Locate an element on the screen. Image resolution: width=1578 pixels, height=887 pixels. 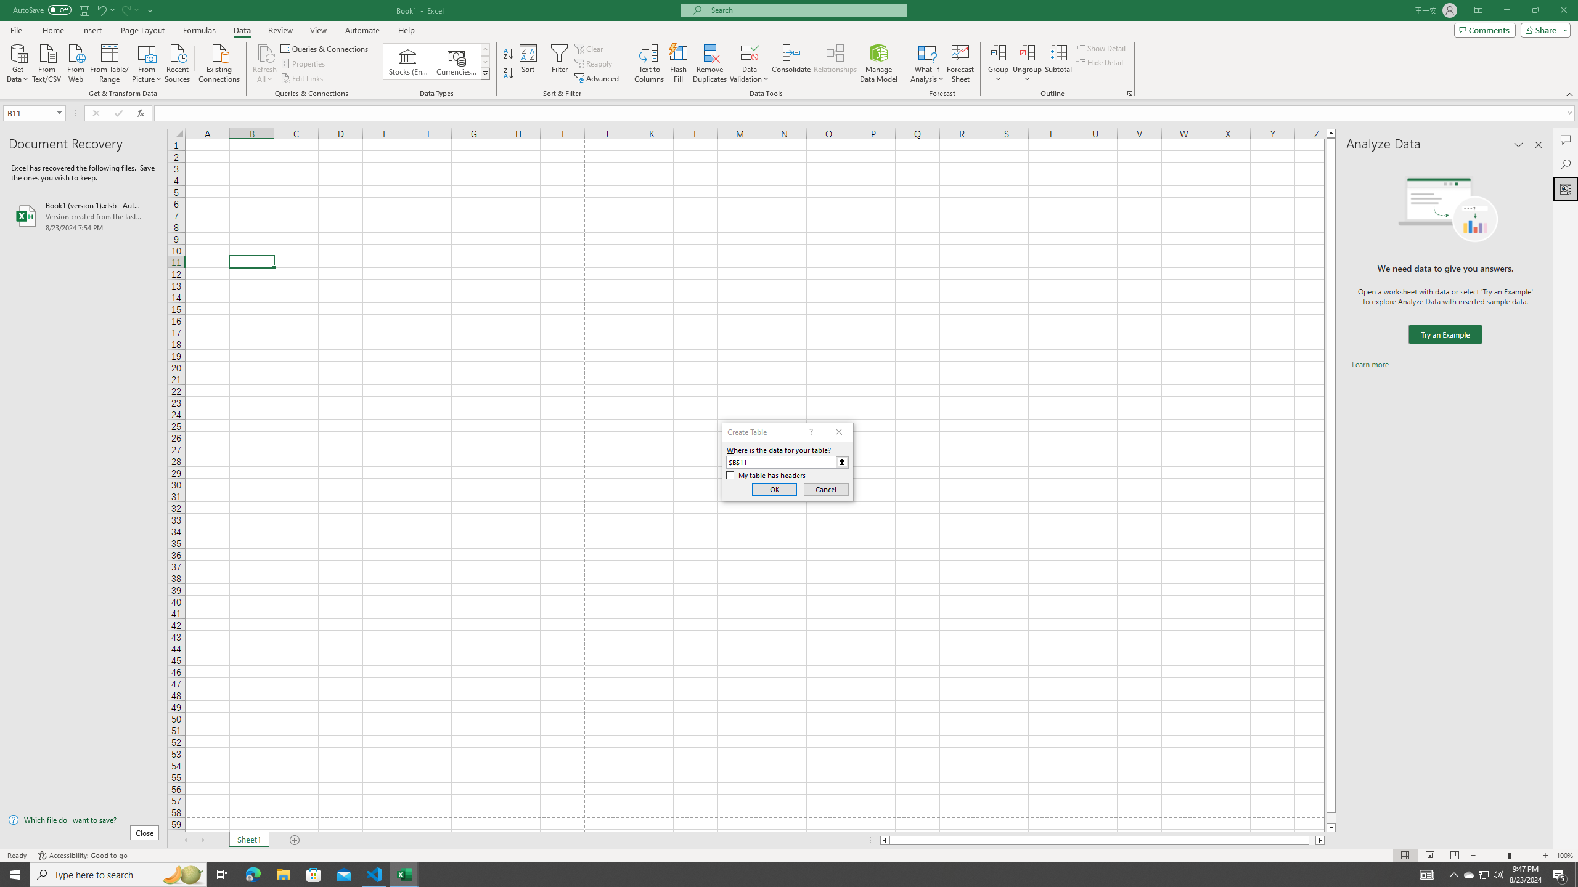
Flash Fill is located at coordinates (678, 63).